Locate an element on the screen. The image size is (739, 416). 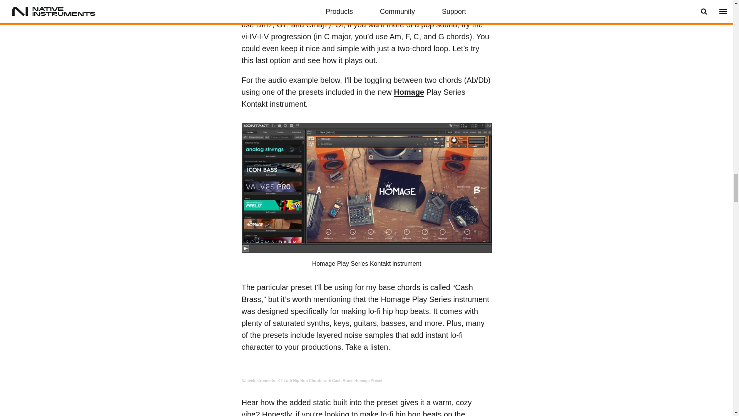
02 Lo-fi Hip Hop Chords with Cash Brass Homage Preset is located at coordinates (330, 381).